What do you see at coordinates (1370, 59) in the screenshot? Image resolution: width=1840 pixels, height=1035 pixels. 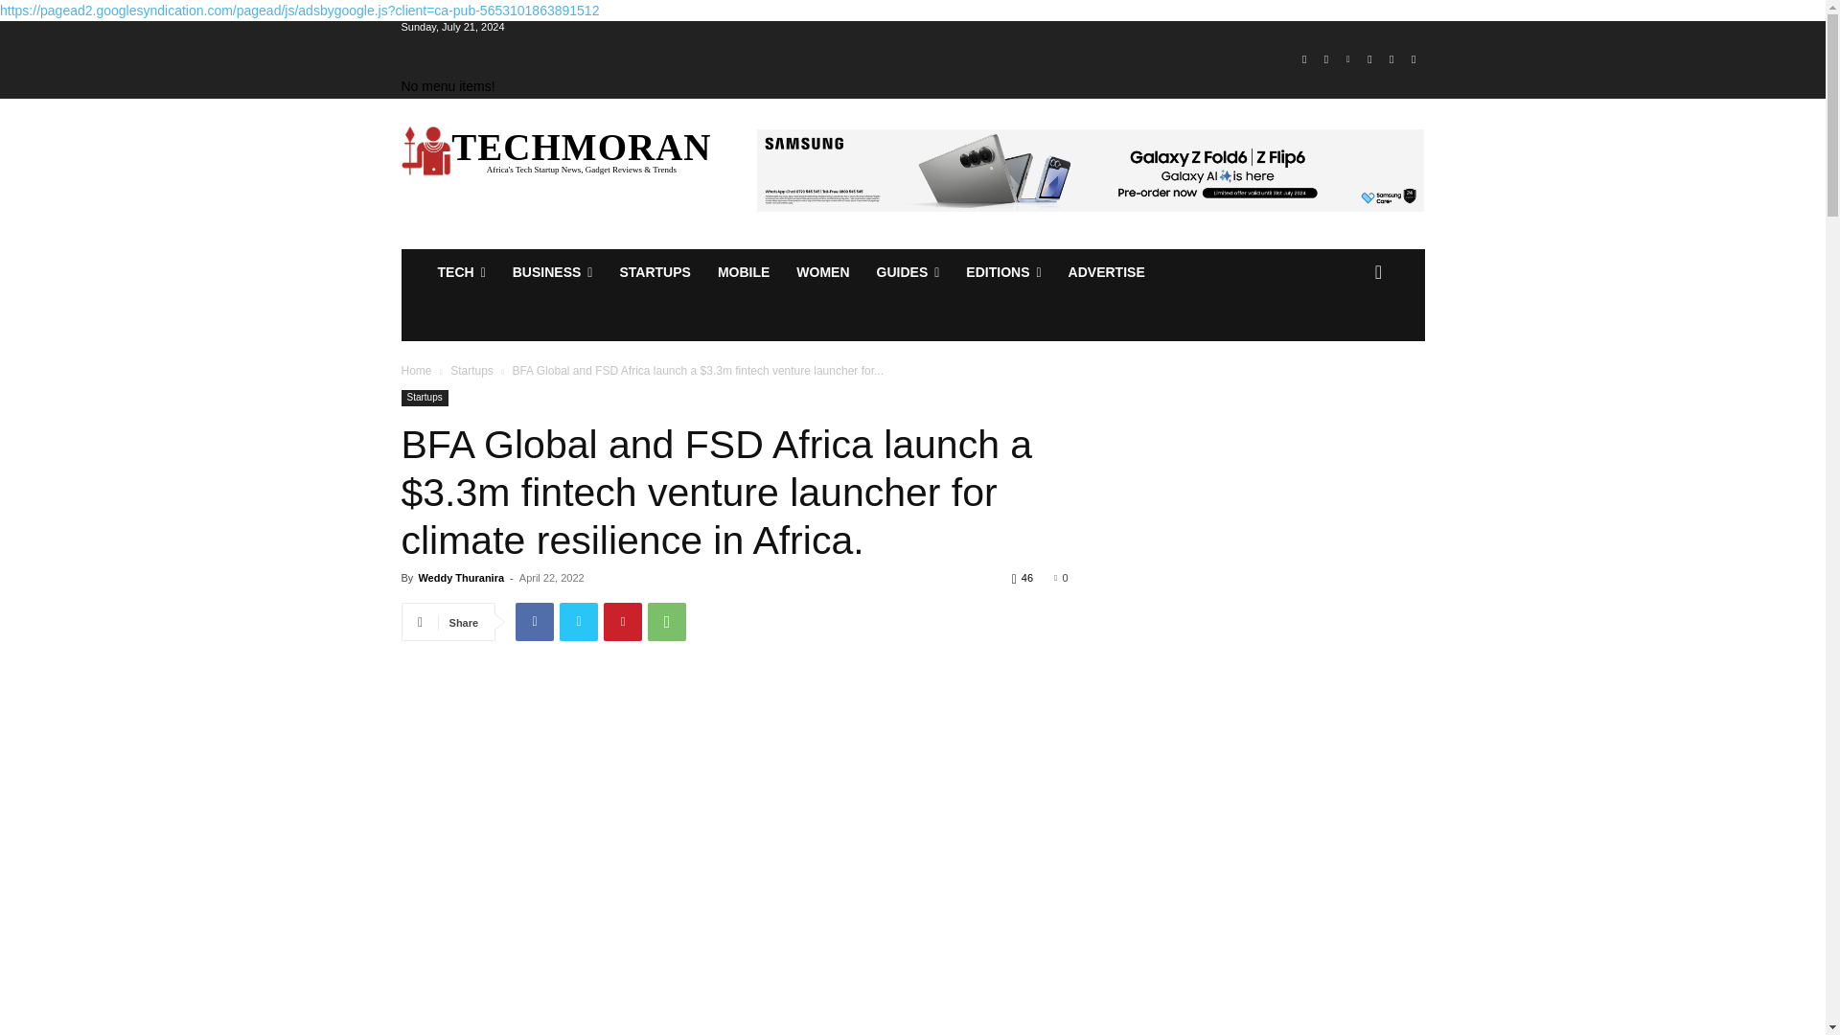 I see `Telegram` at bounding box center [1370, 59].